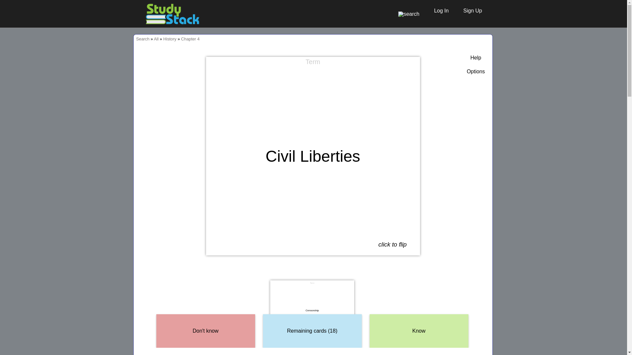 The image size is (632, 355). Describe the element at coordinates (412, 64) in the screenshot. I see `speak card` at that location.